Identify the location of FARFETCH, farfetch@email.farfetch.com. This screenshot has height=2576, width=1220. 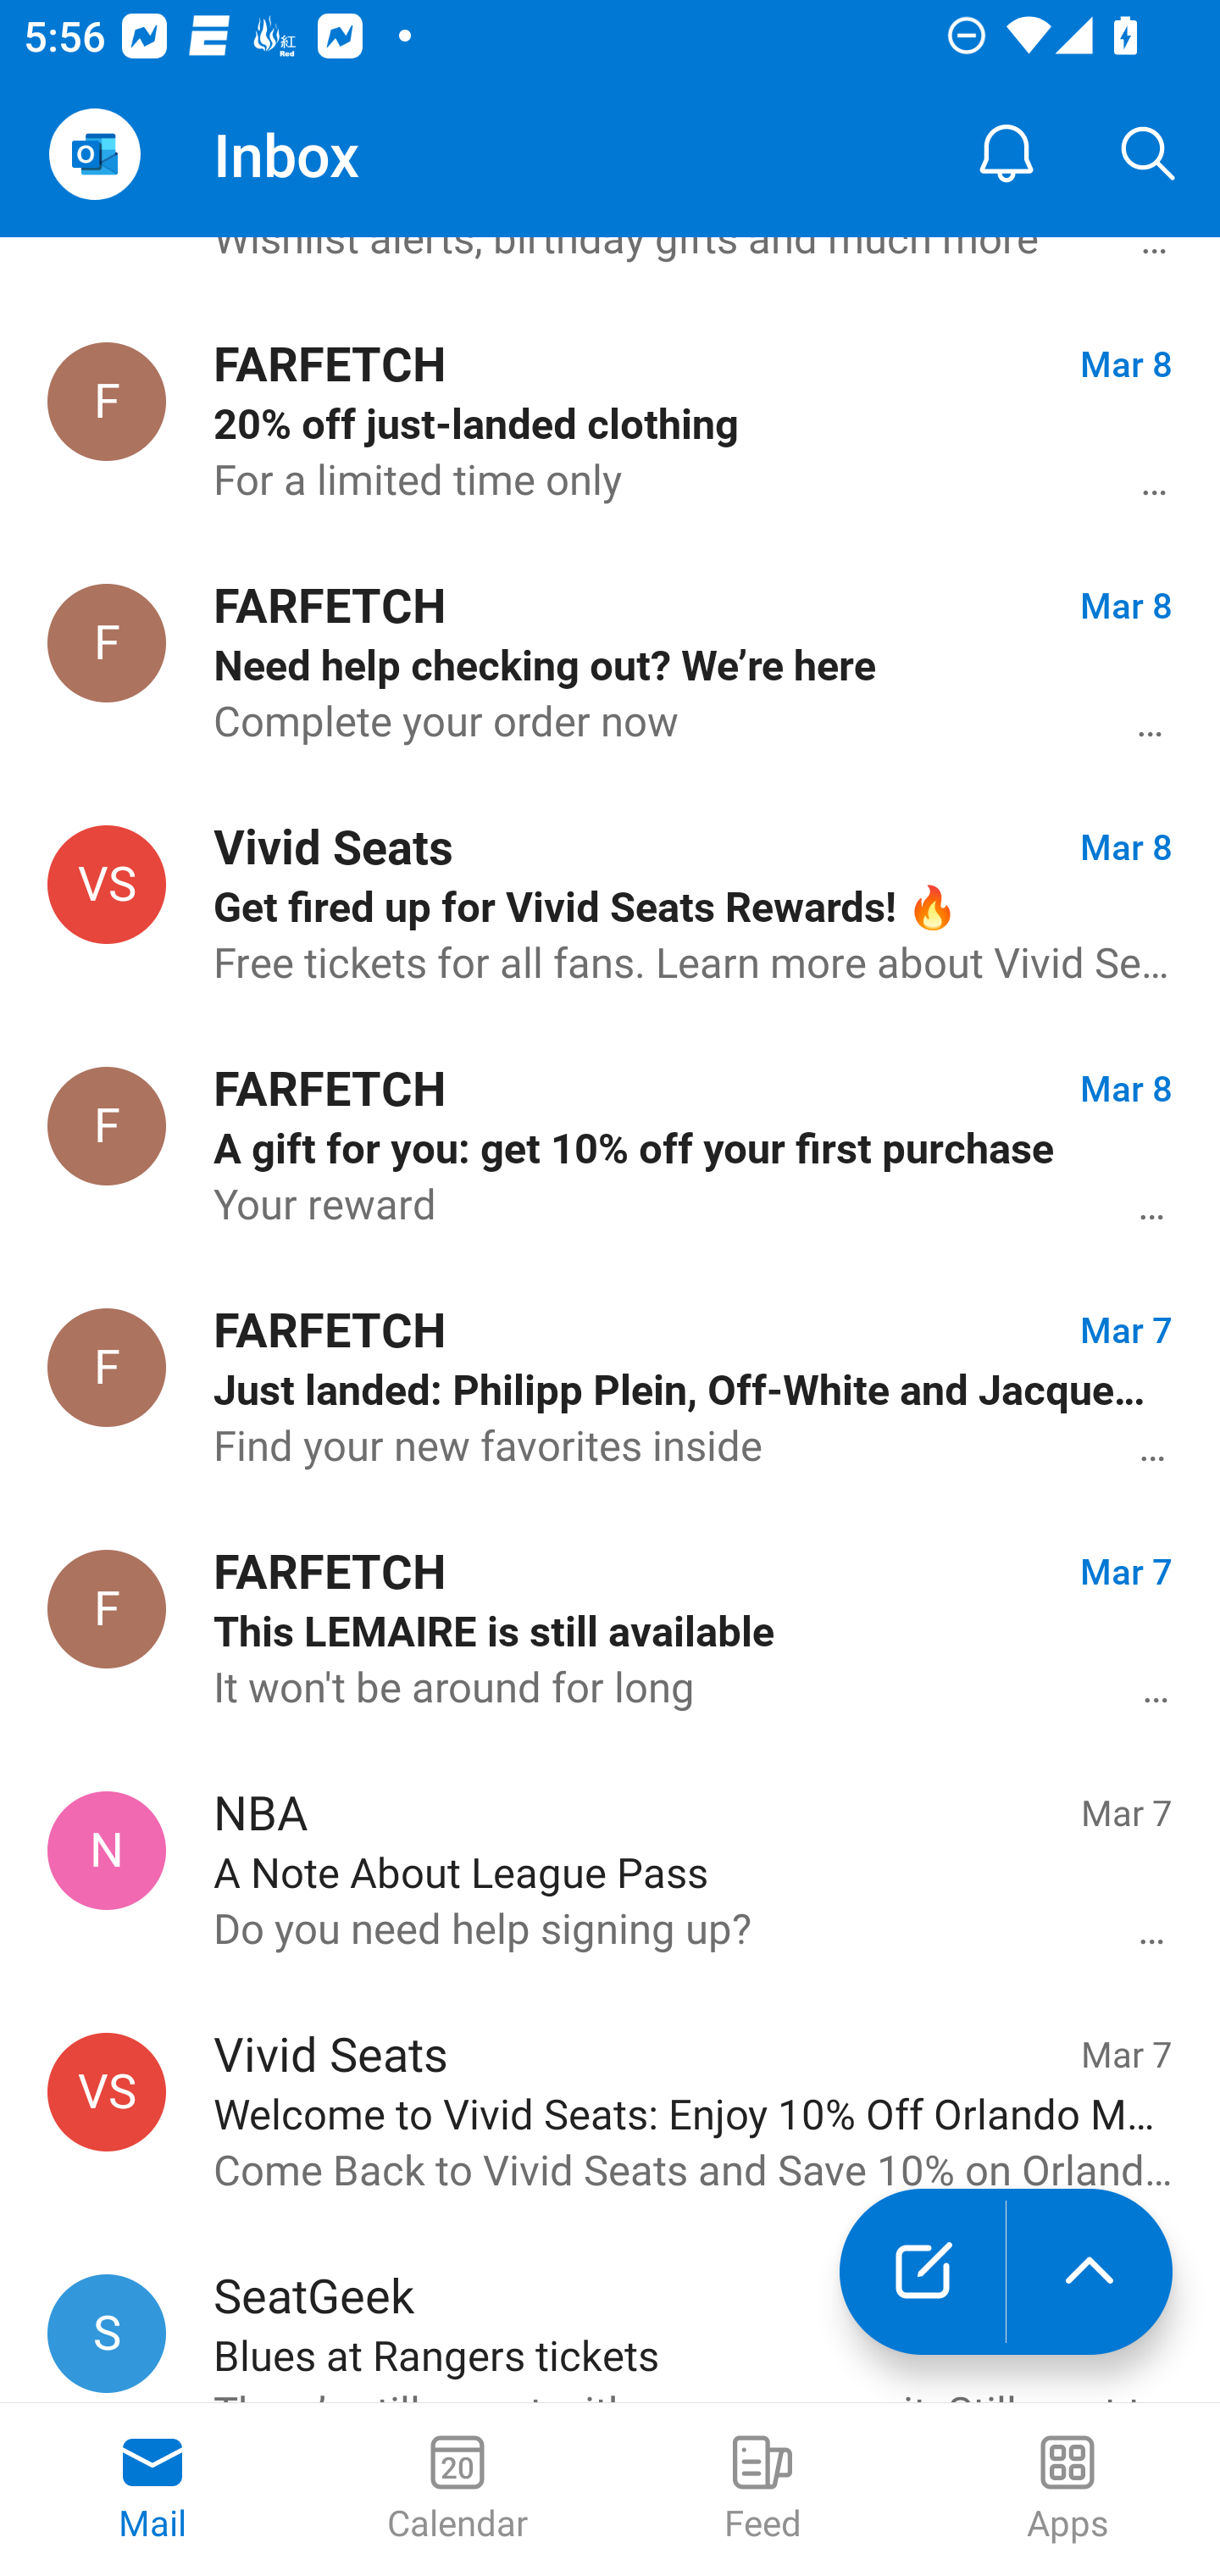
(107, 402).